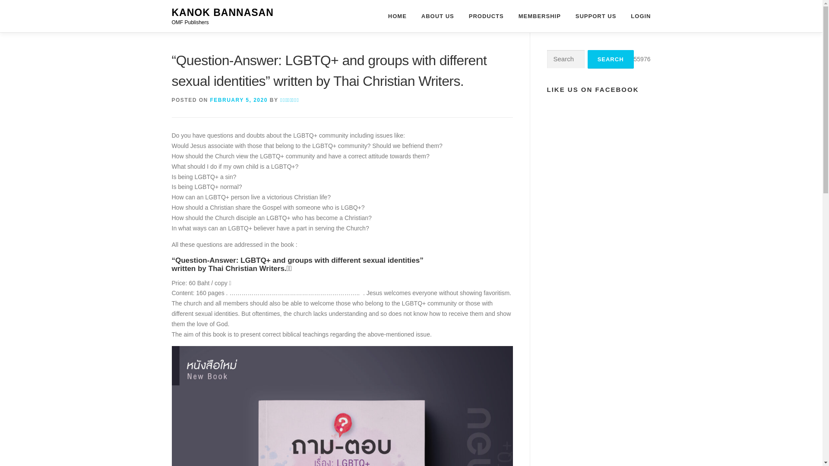  Describe the element at coordinates (486, 16) in the screenshot. I see `PRODUCTS` at that location.